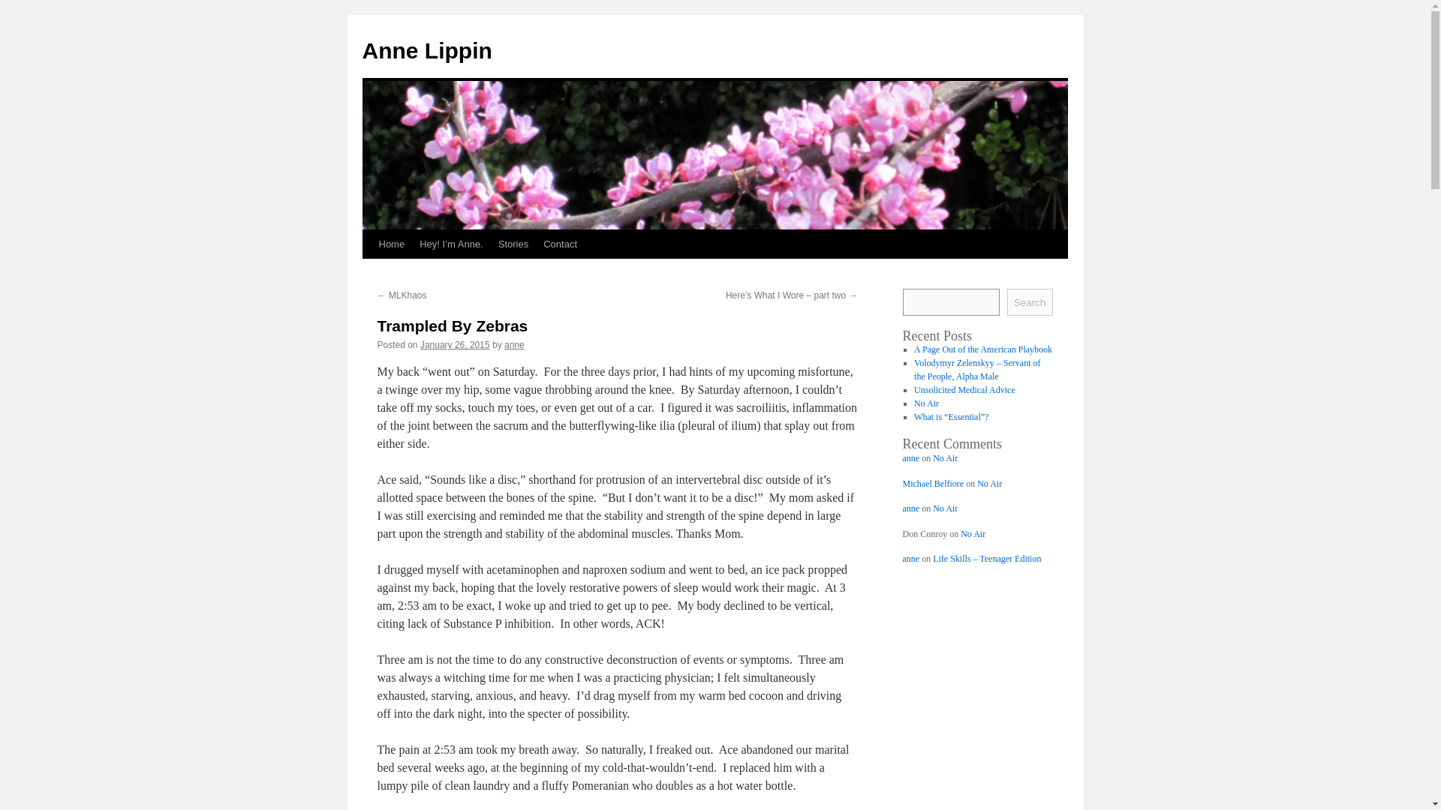 The width and height of the screenshot is (1441, 810). What do you see at coordinates (973, 534) in the screenshot?
I see `No Air` at bounding box center [973, 534].